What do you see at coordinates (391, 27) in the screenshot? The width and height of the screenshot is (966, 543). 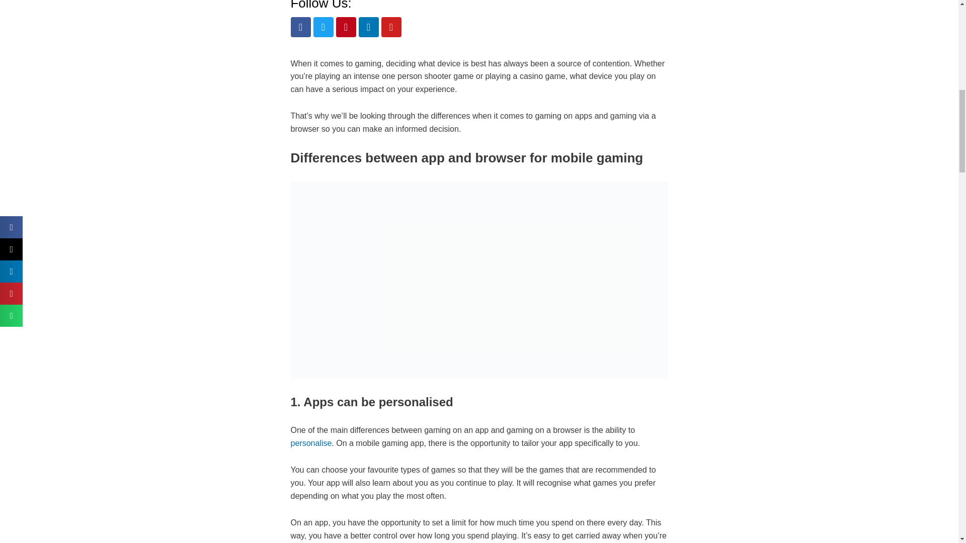 I see `Youtube` at bounding box center [391, 27].